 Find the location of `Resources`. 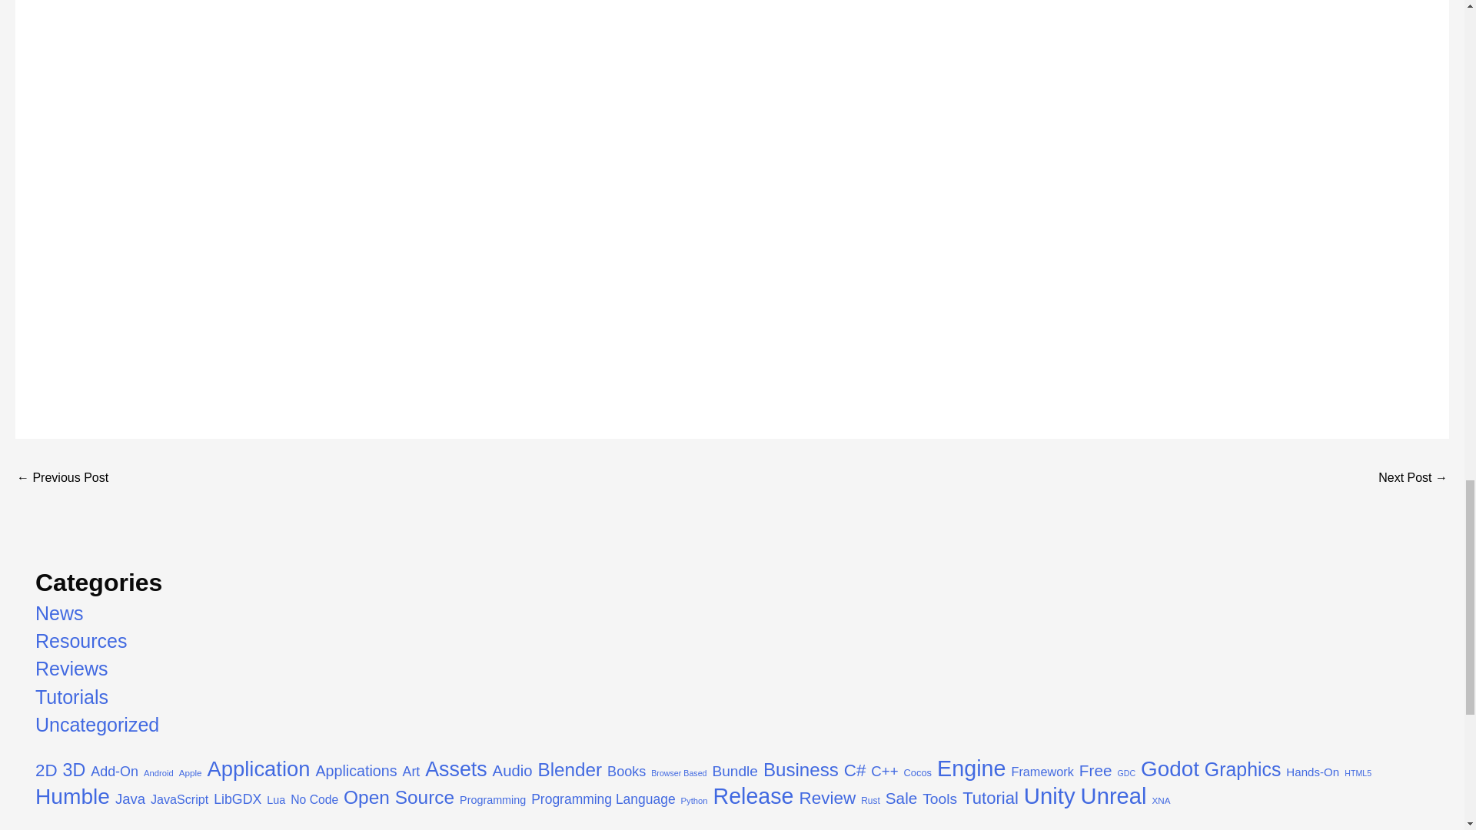

Resources is located at coordinates (81, 640).